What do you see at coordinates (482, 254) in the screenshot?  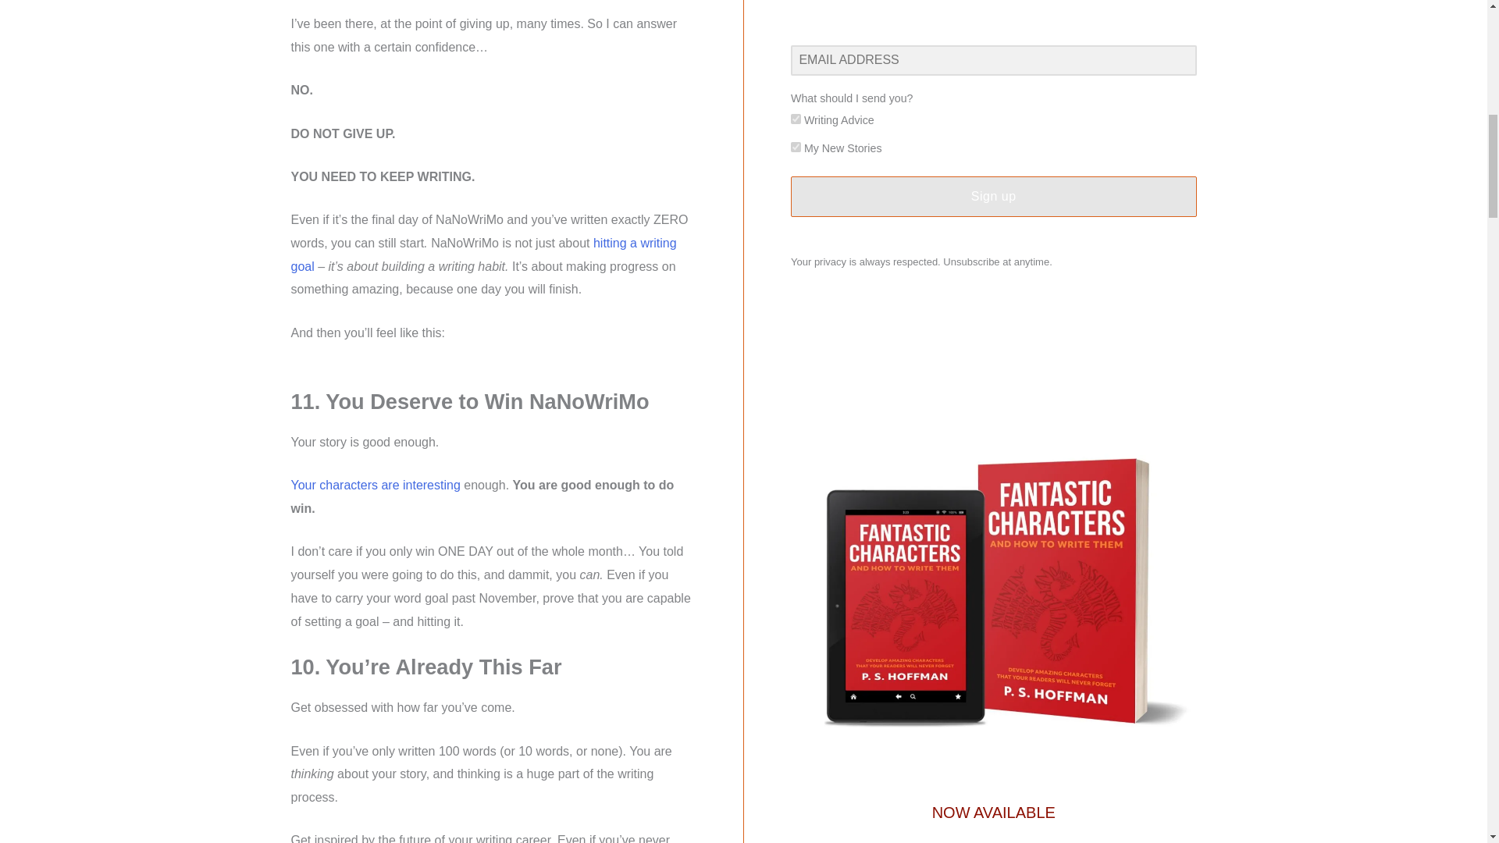 I see `hitting a writing goal` at bounding box center [482, 254].